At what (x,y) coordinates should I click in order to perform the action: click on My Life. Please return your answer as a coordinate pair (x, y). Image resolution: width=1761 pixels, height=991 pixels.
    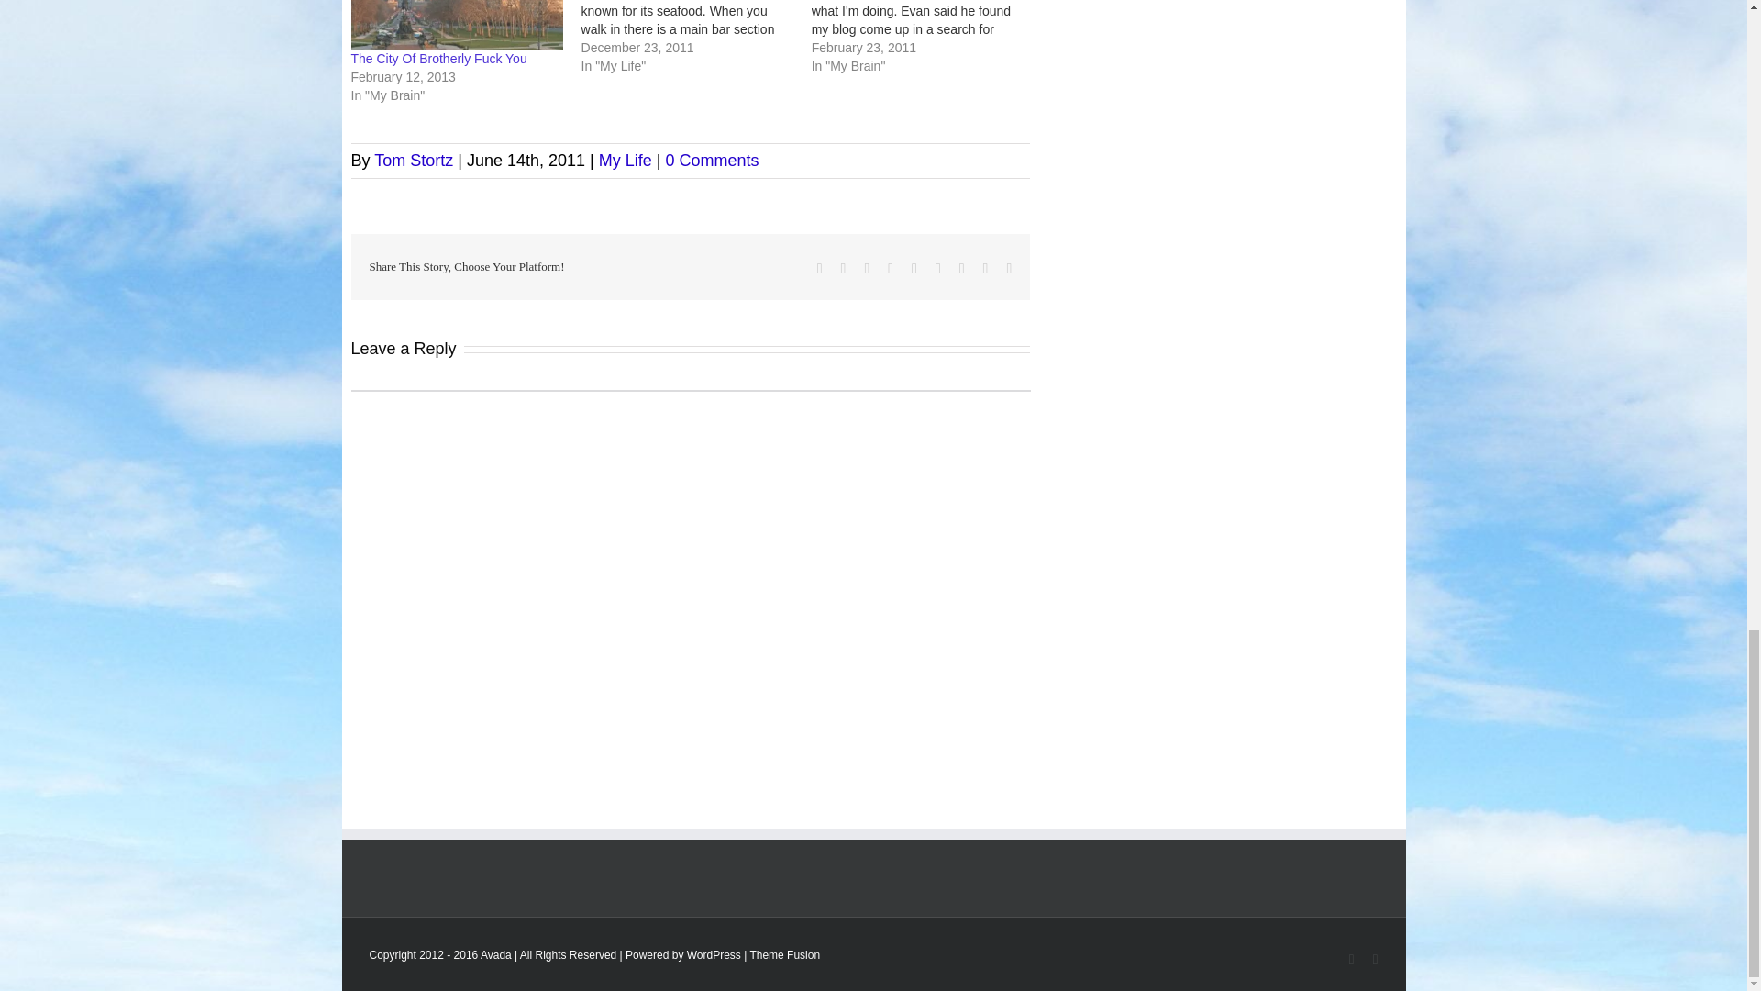
    Looking at the image, I should click on (625, 160).